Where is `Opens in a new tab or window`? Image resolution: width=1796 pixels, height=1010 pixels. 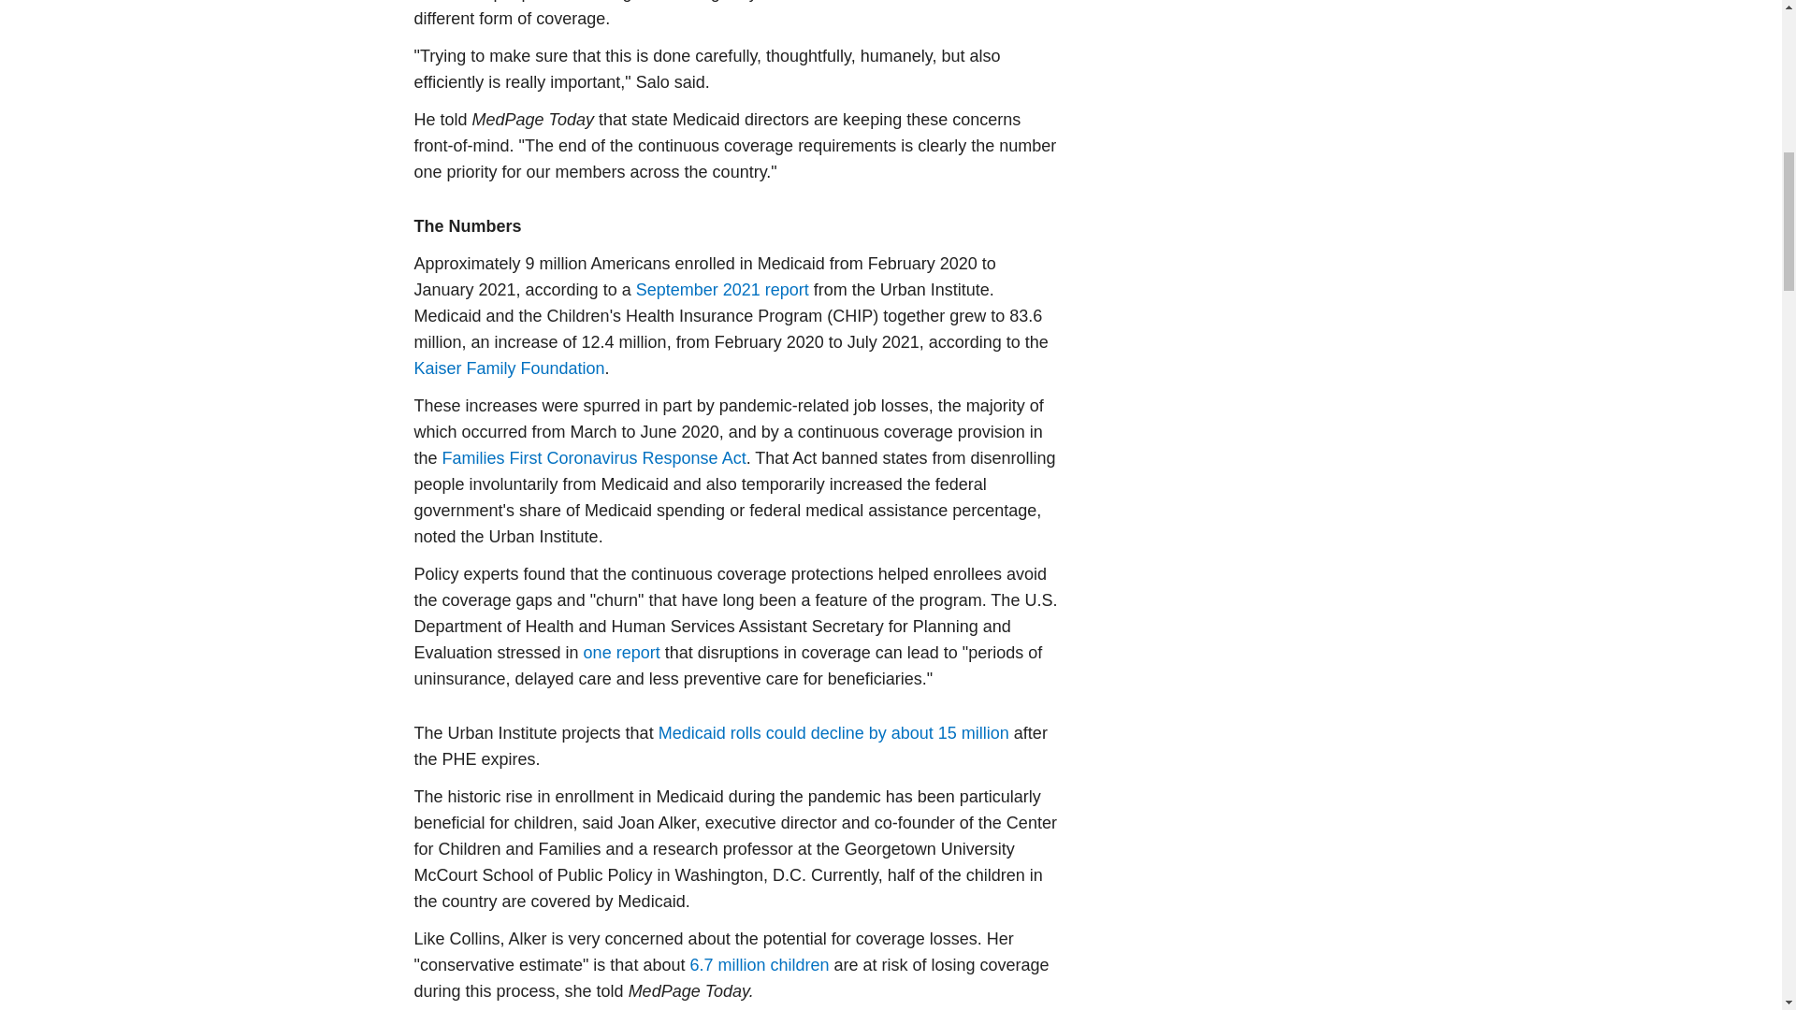
Opens in a new tab or window is located at coordinates (834, 733).